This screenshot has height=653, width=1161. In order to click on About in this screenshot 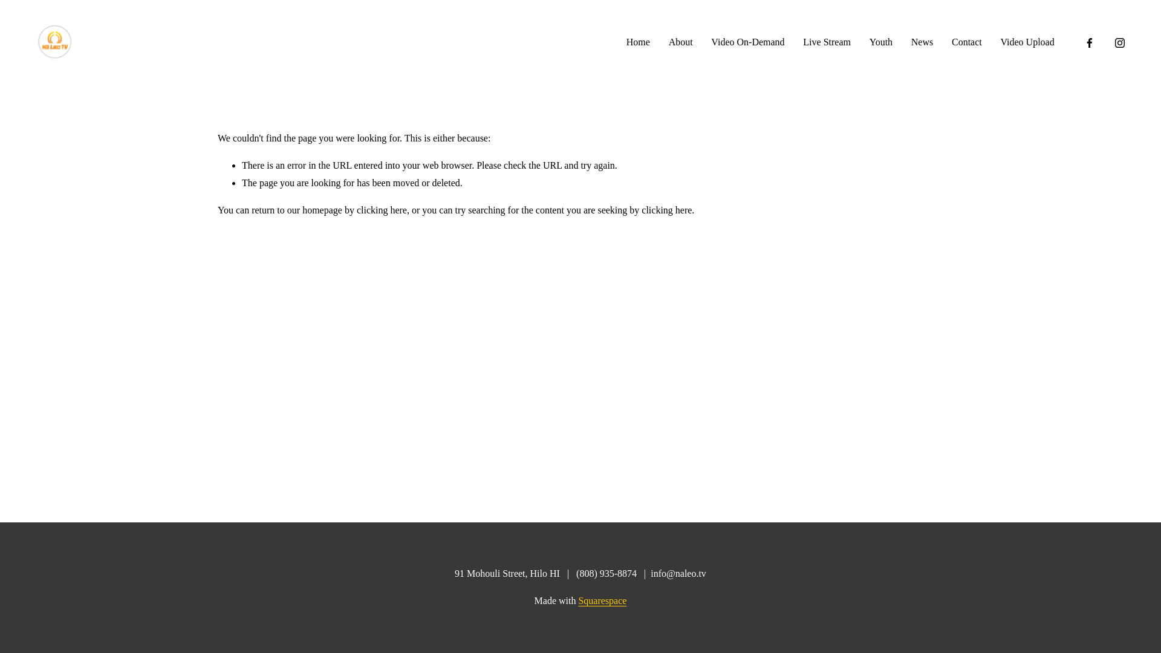, I will do `click(681, 43)`.